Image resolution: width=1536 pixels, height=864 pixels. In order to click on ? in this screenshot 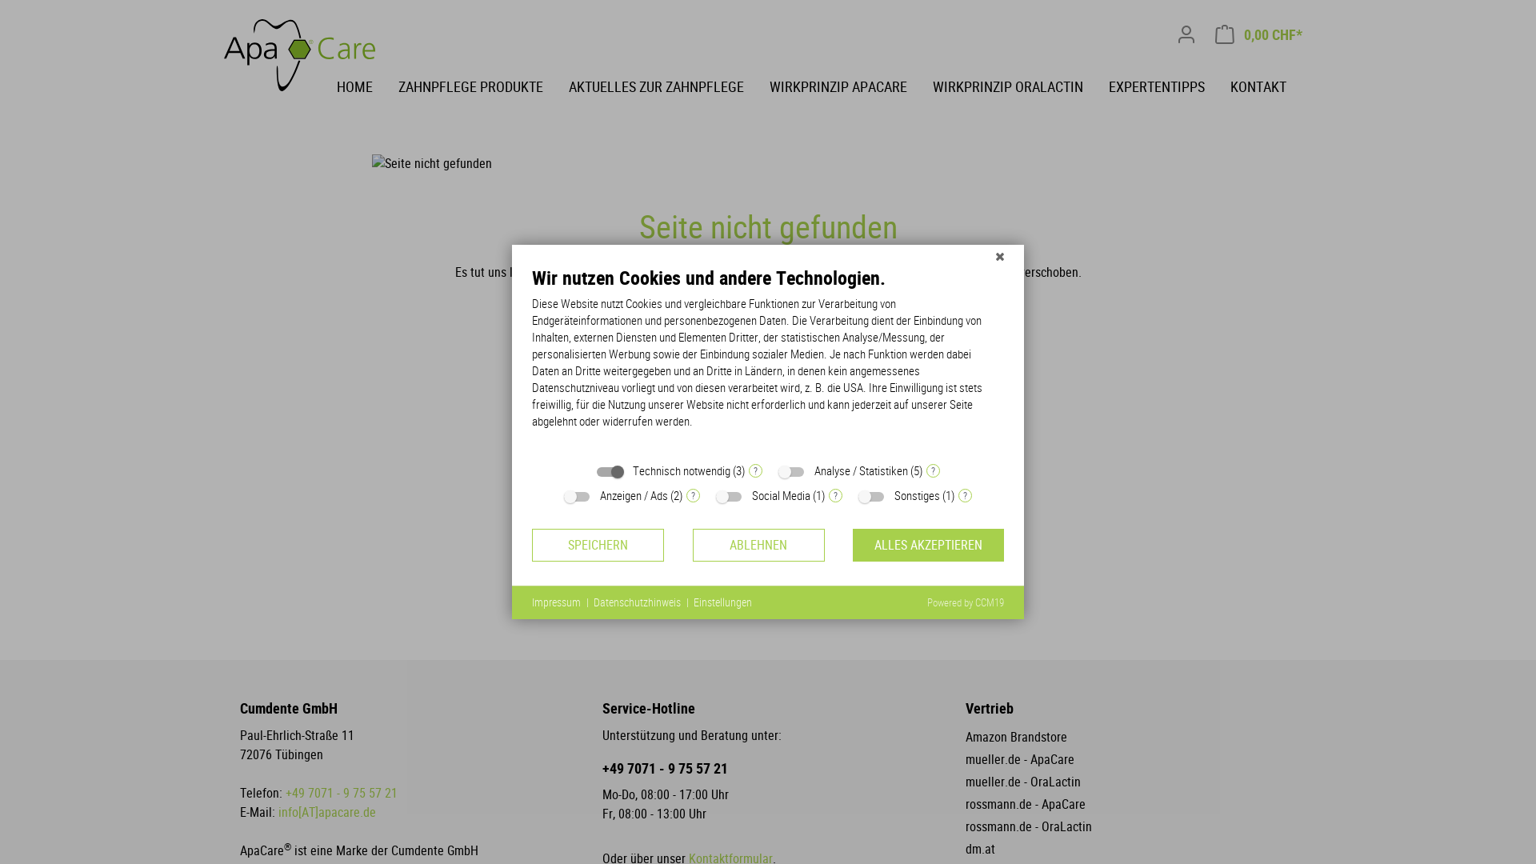, I will do `click(965, 496)`.